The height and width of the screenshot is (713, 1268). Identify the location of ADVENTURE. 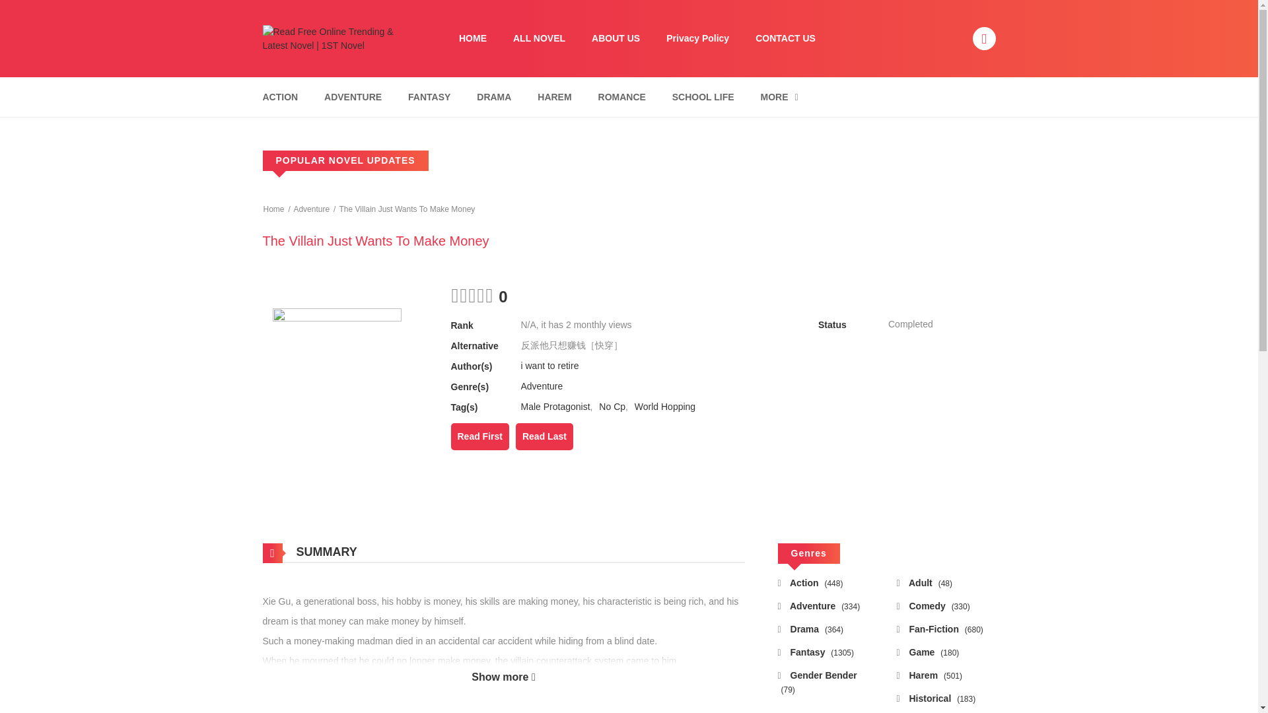
(353, 97).